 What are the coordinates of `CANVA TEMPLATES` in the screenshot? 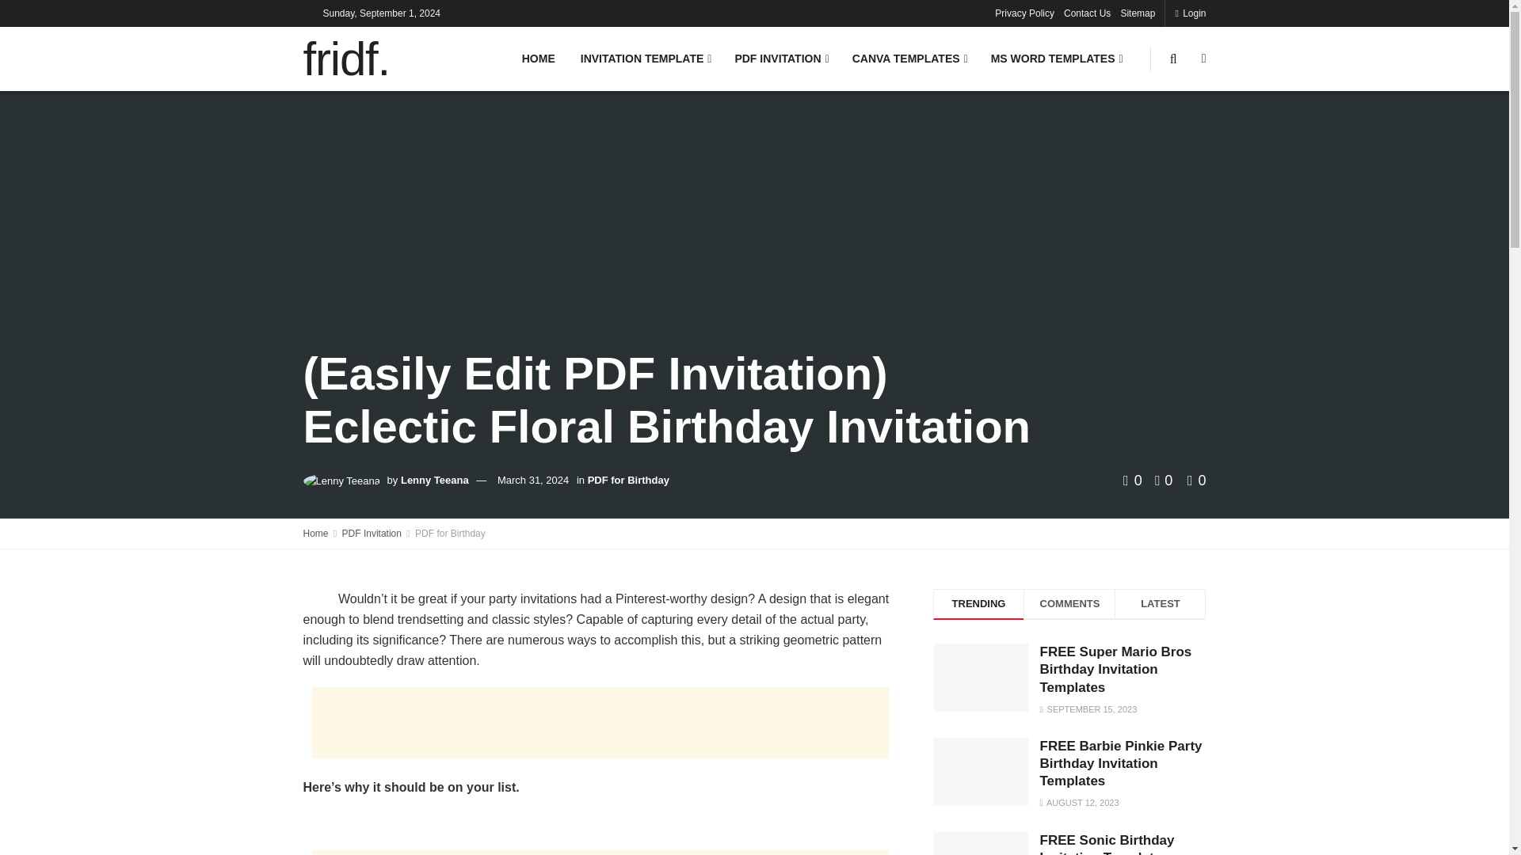 It's located at (908, 59).